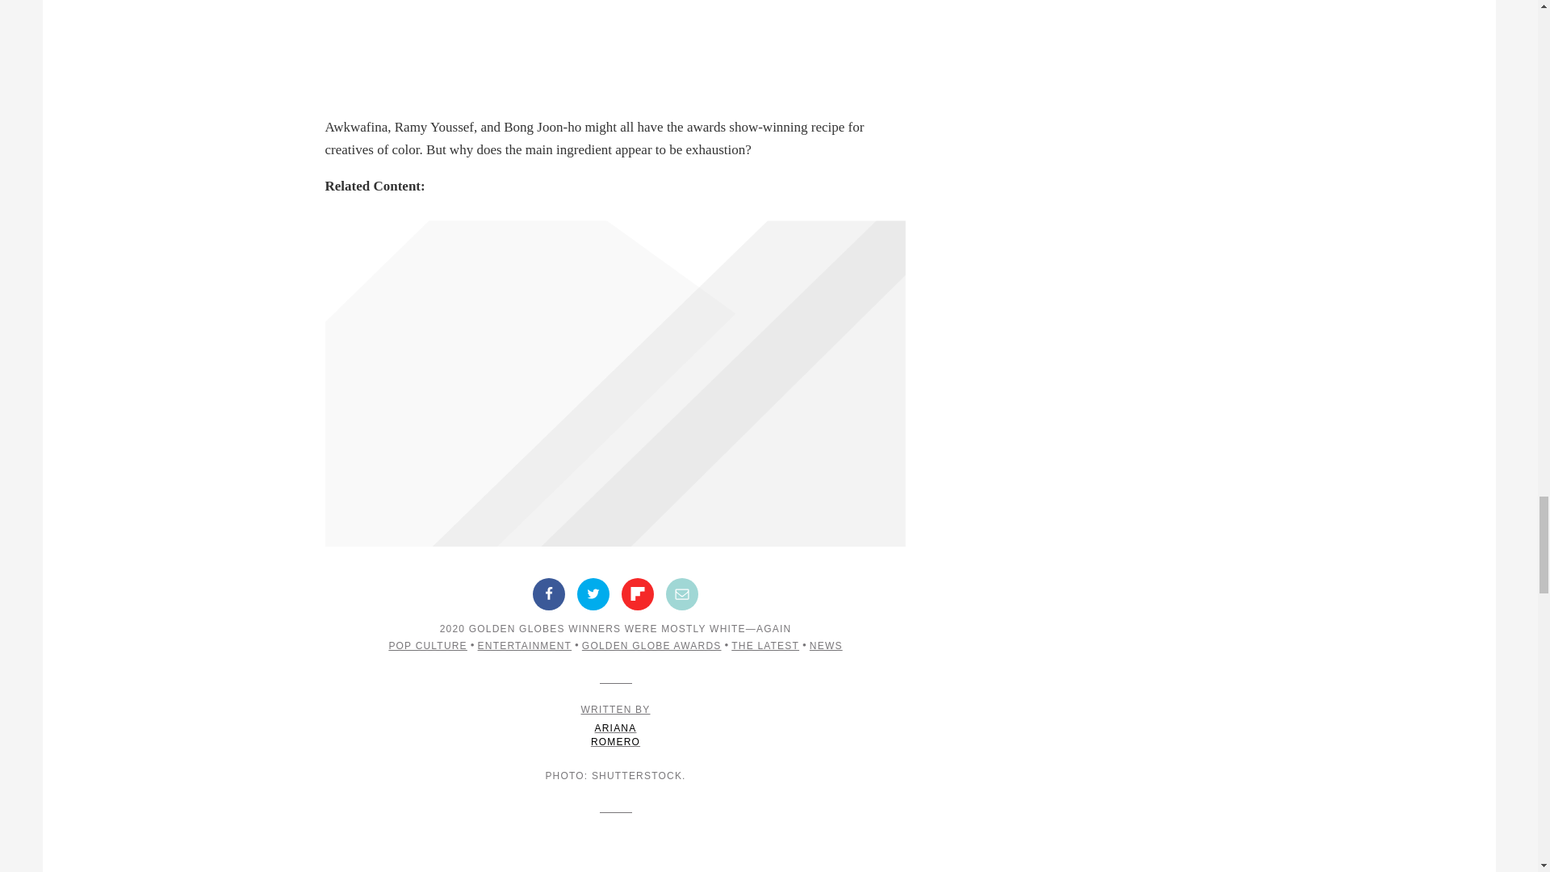 This screenshot has width=1550, height=872. I want to click on Share on Facebook, so click(549, 594).